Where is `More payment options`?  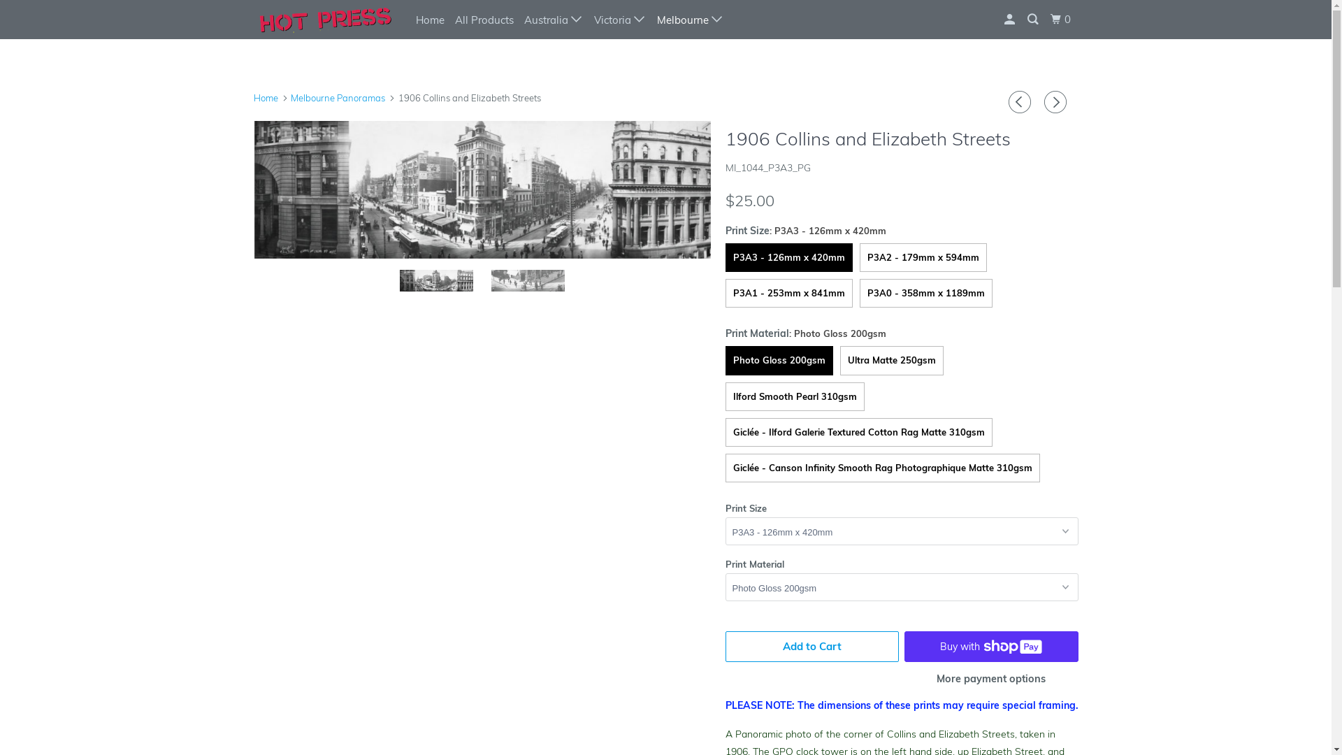 More payment options is located at coordinates (991, 684).